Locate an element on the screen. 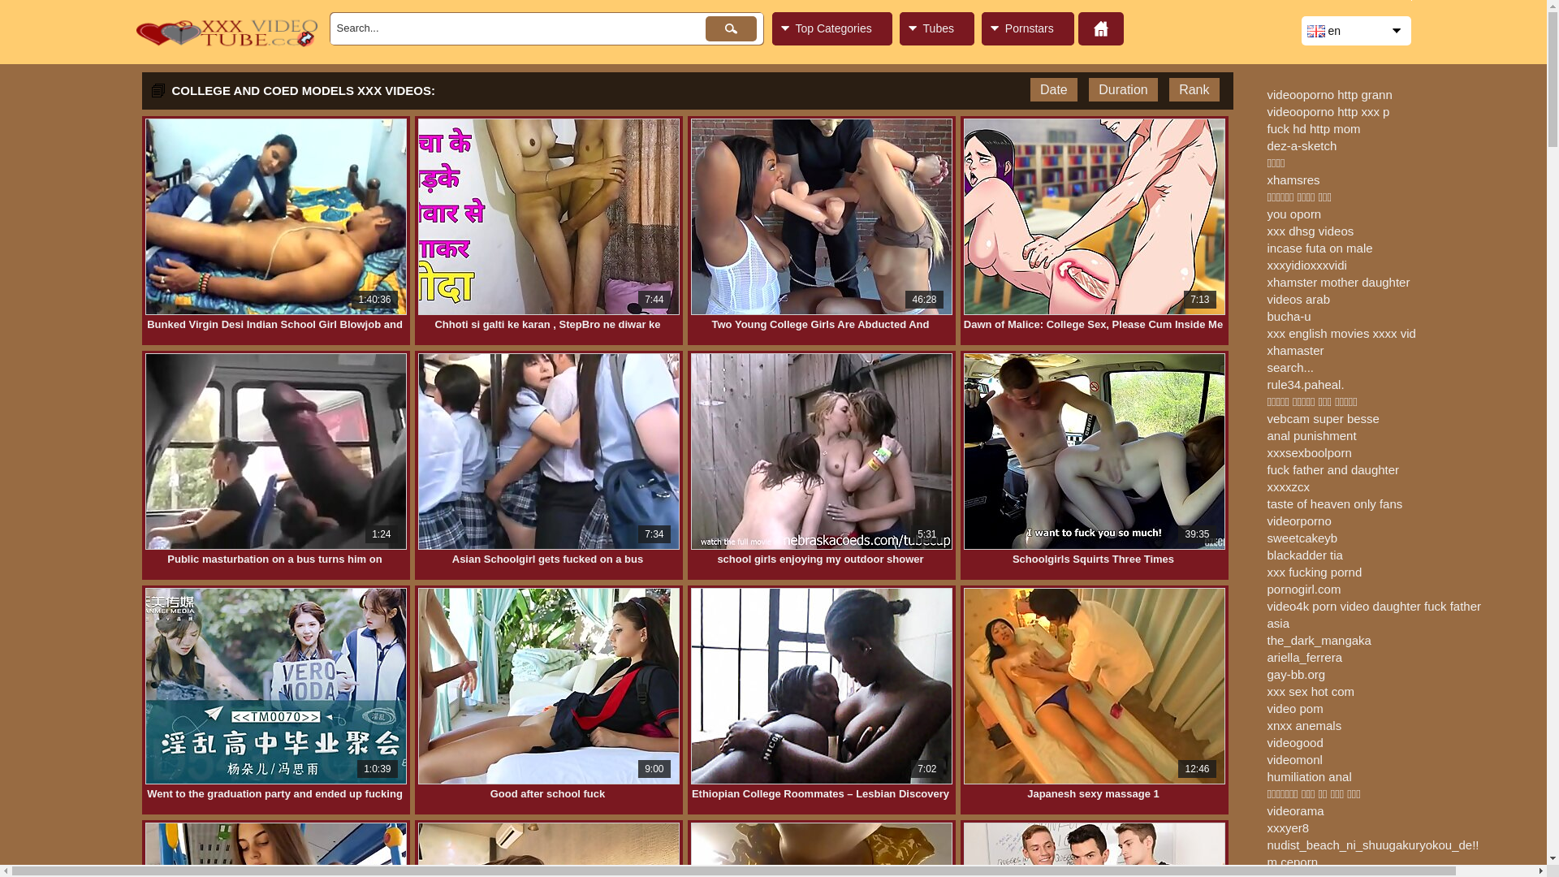 The width and height of the screenshot is (1559, 877). videos arab is located at coordinates (1298, 299).